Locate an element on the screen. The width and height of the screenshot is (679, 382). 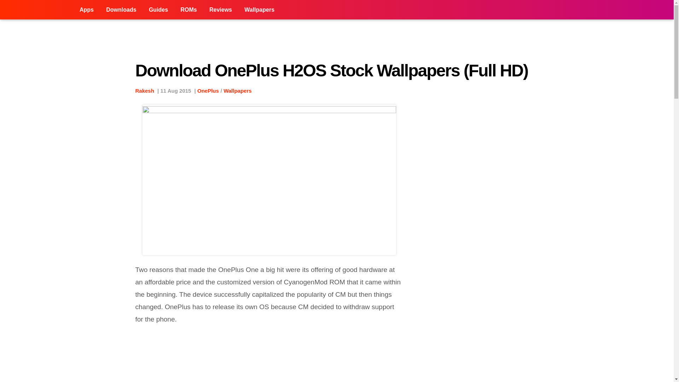
Wallpapers is located at coordinates (259, 10).